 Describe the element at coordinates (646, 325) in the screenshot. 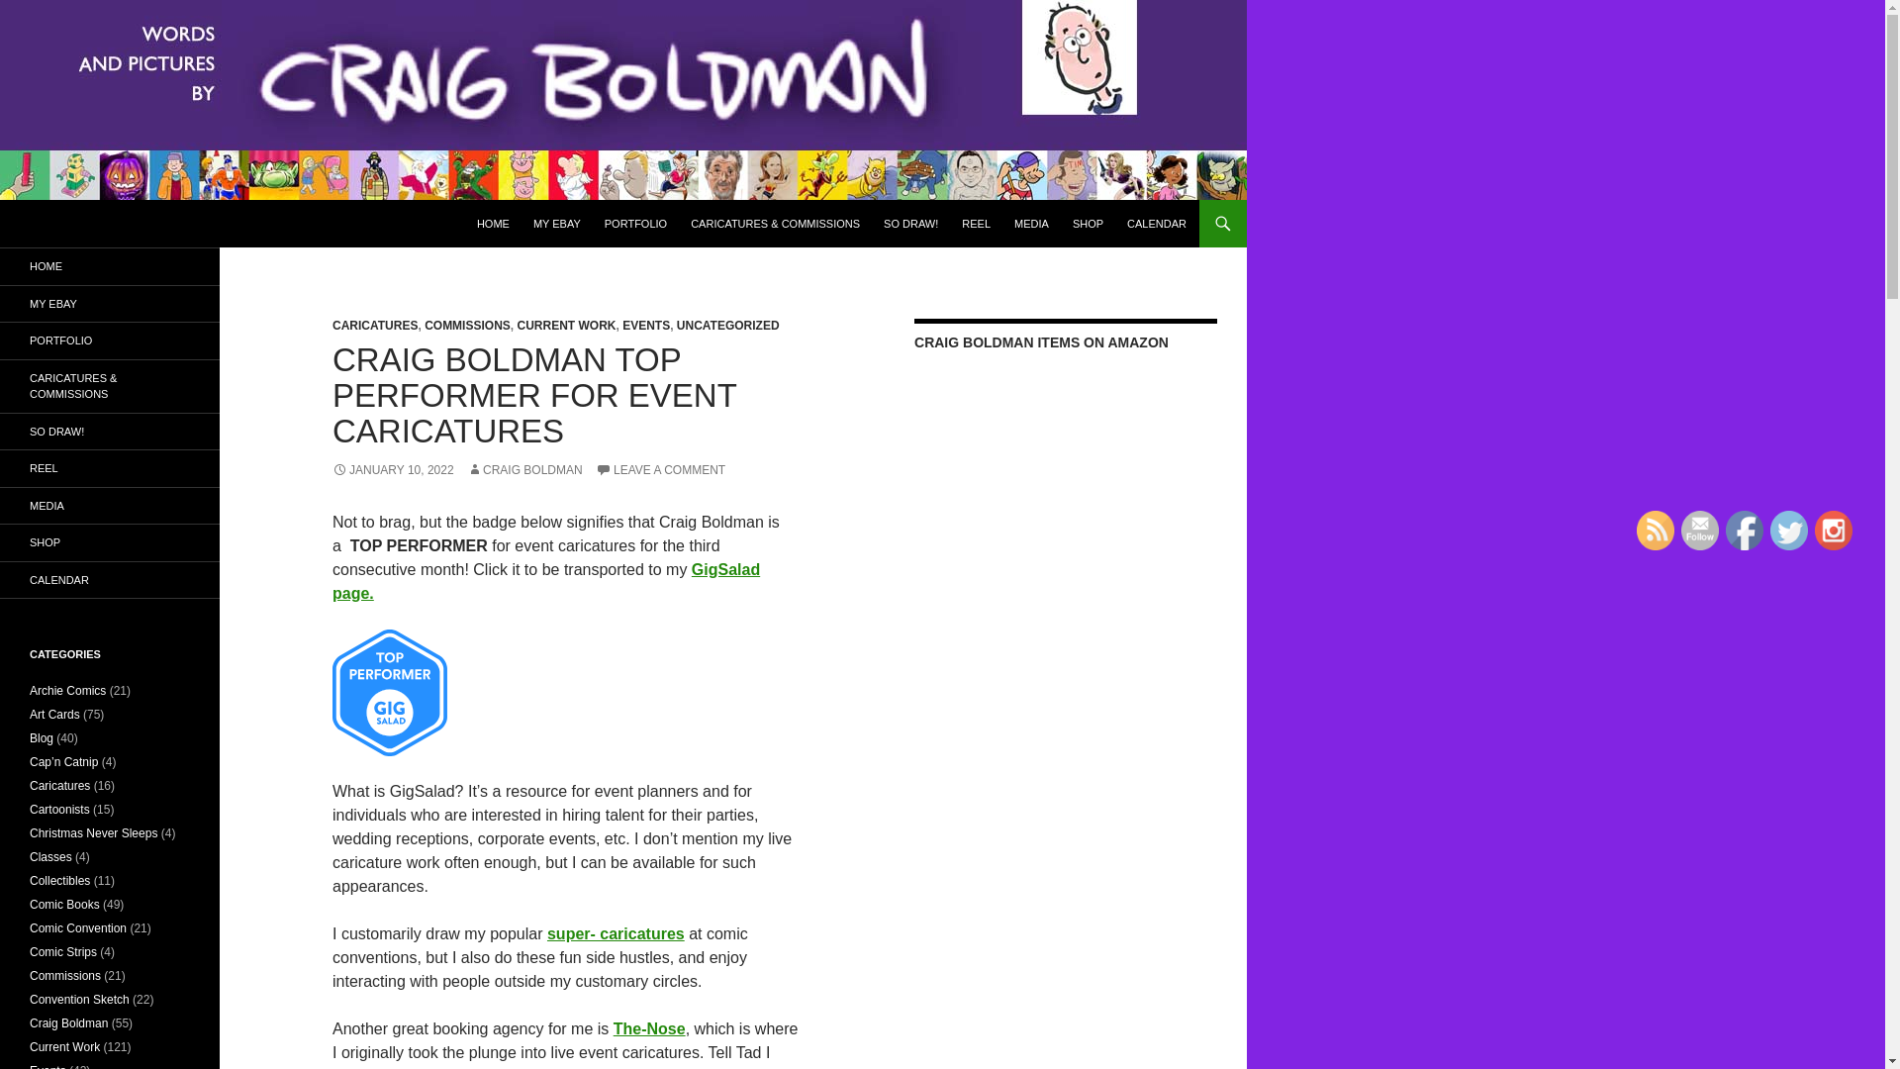

I see `EVENTS` at that location.